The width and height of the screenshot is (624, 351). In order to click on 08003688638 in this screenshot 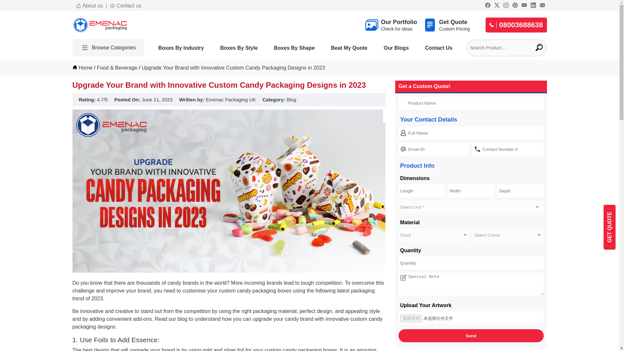, I will do `click(516, 25)`.